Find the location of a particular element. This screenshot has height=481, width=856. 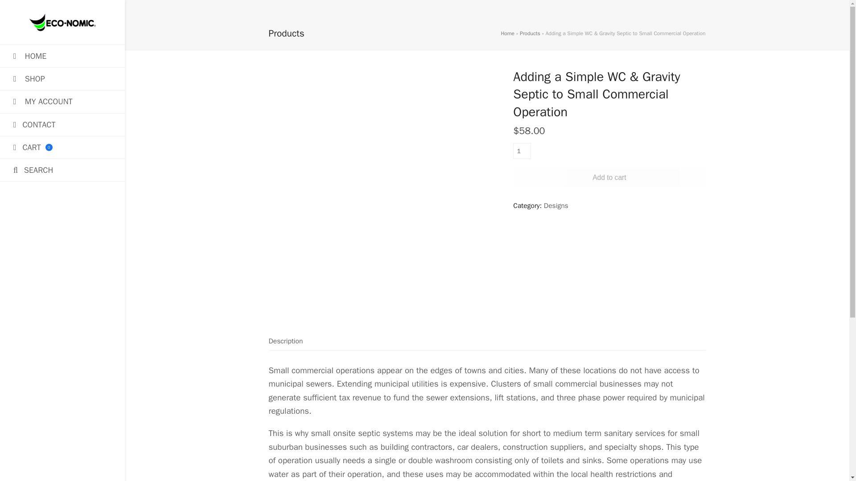

Add to cart is located at coordinates (609, 177).